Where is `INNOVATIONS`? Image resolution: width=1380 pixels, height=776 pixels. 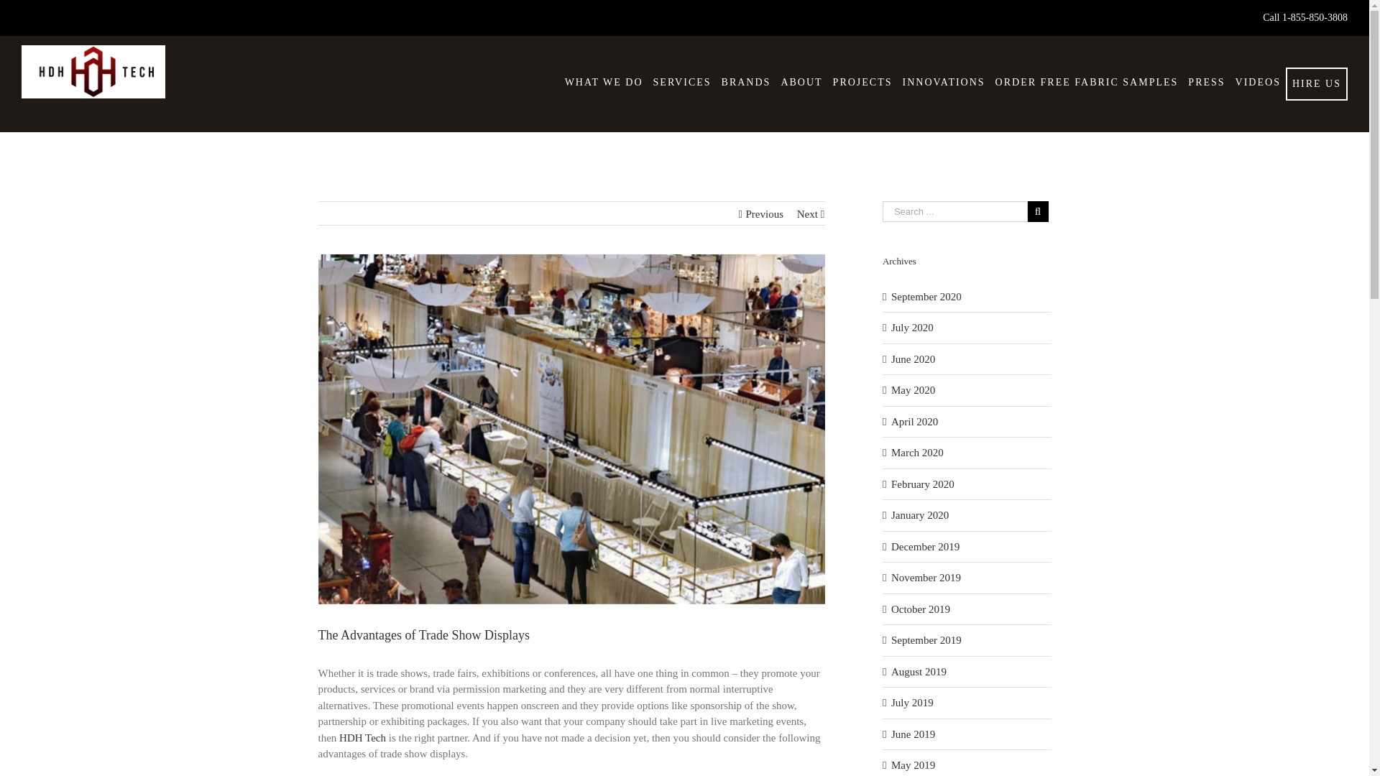
INNOVATIONS is located at coordinates (944, 82).